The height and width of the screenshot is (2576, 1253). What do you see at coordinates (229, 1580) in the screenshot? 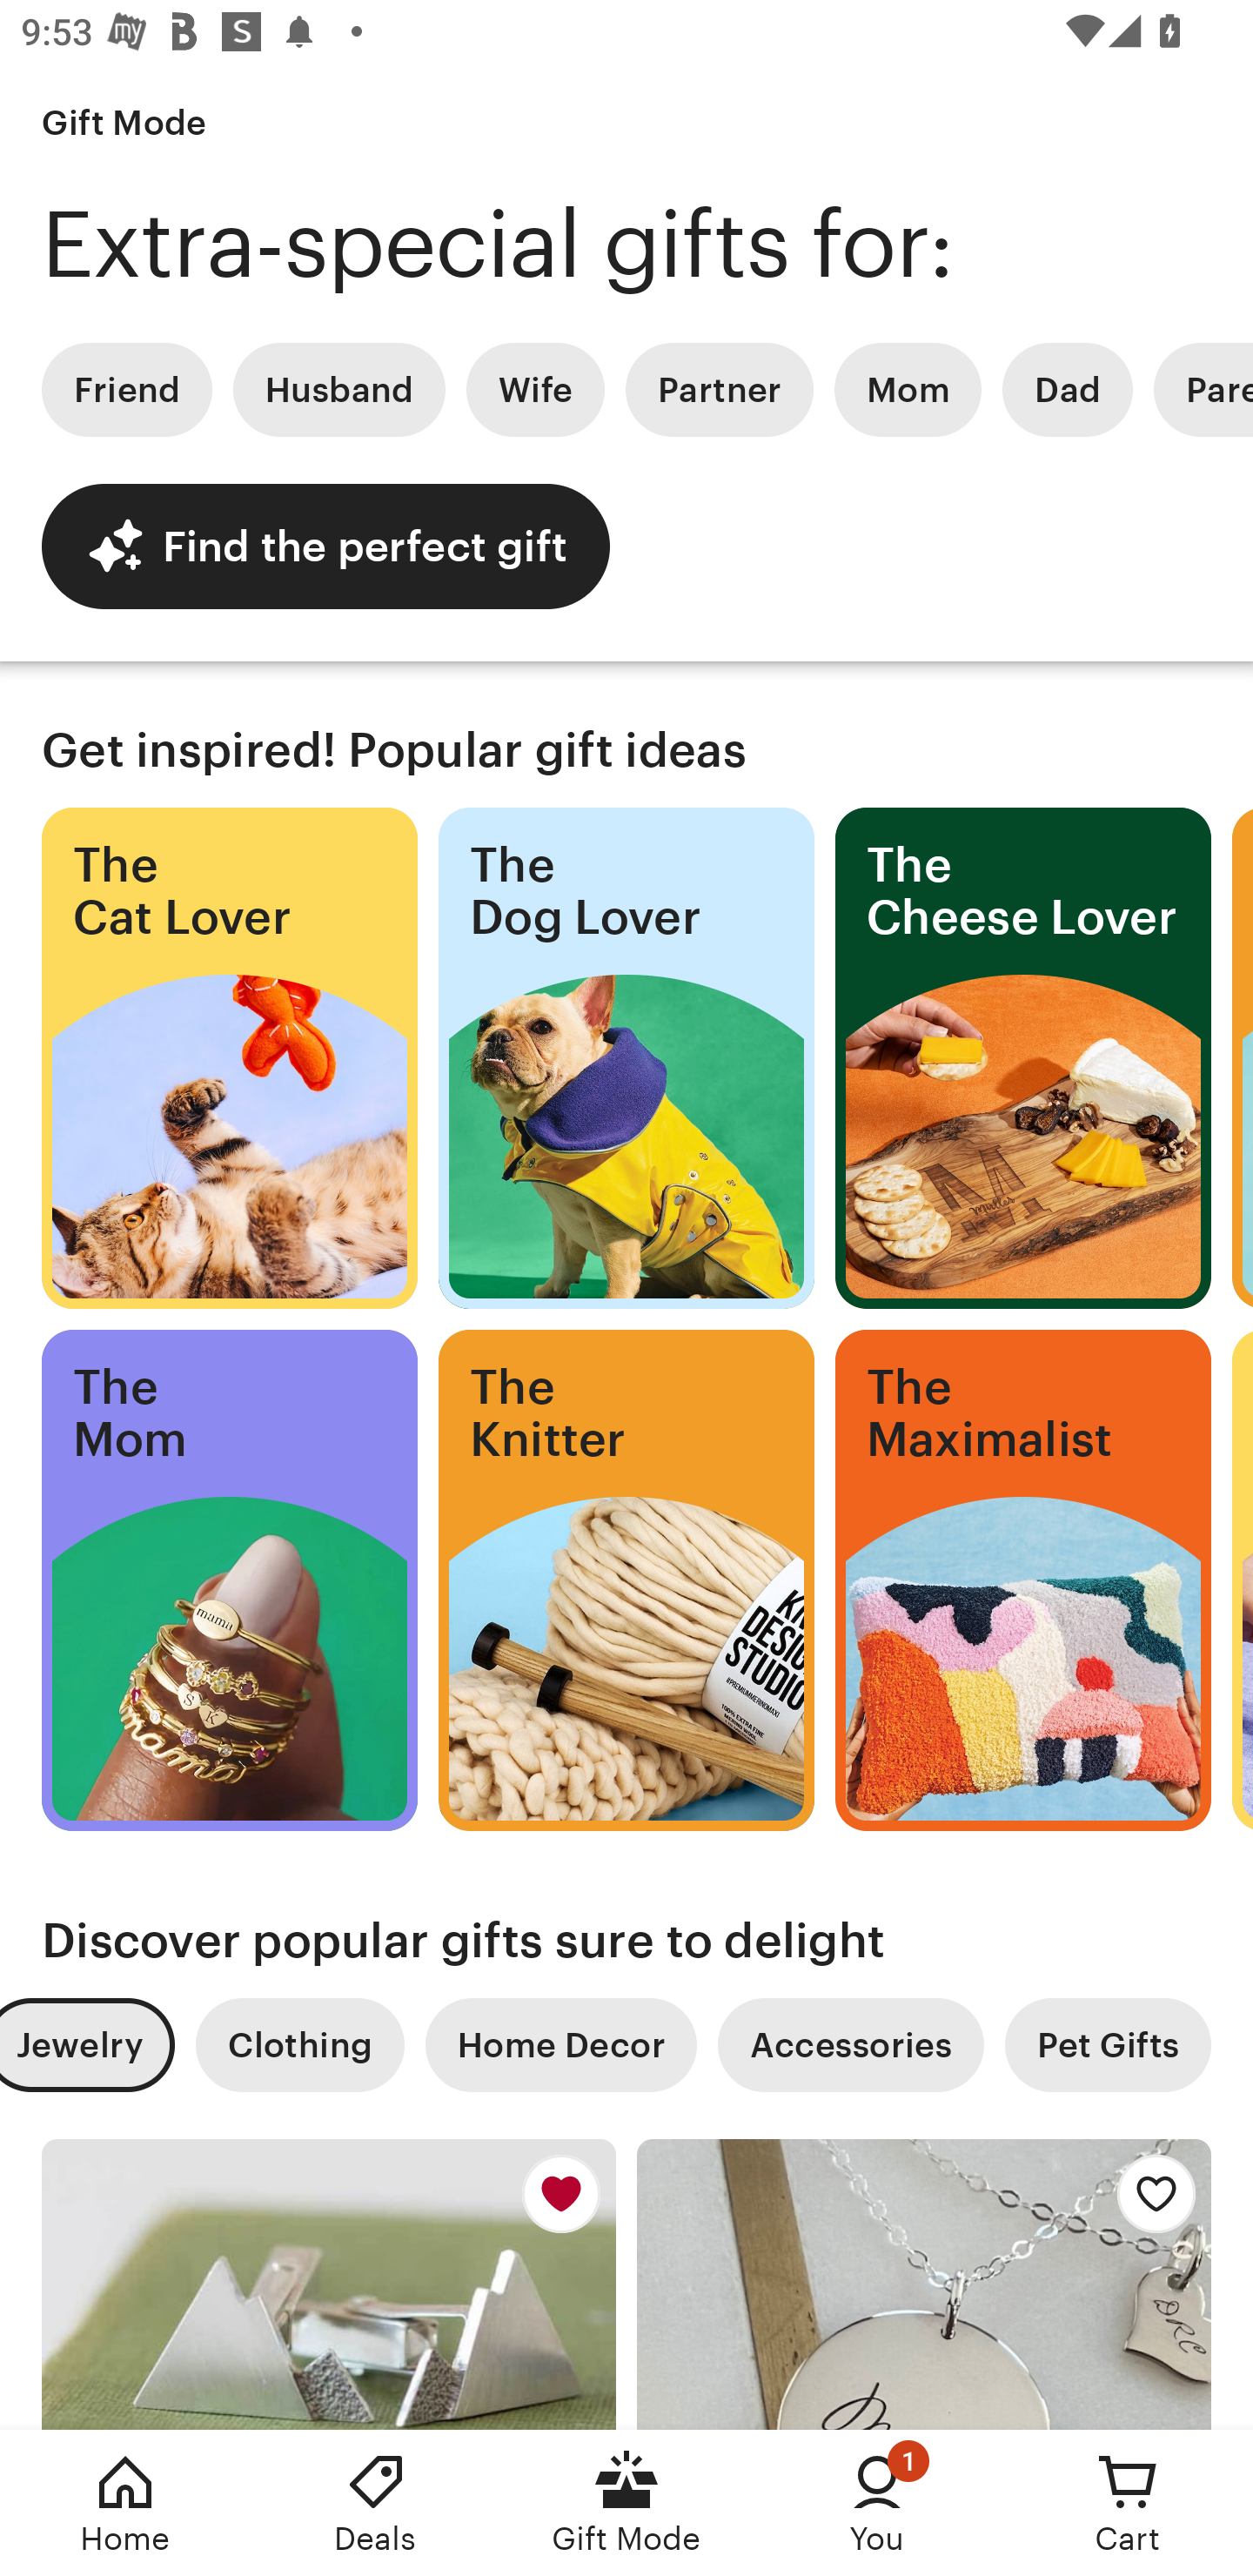
I see `The Mom` at bounding box center [229, 1580].